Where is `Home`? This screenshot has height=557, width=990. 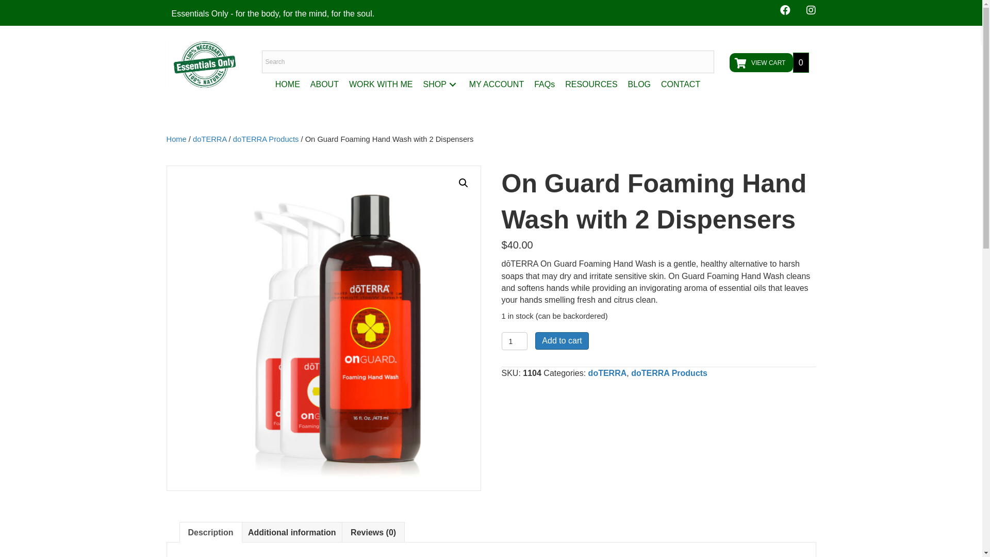 Home is located at coordinates (176, 139).